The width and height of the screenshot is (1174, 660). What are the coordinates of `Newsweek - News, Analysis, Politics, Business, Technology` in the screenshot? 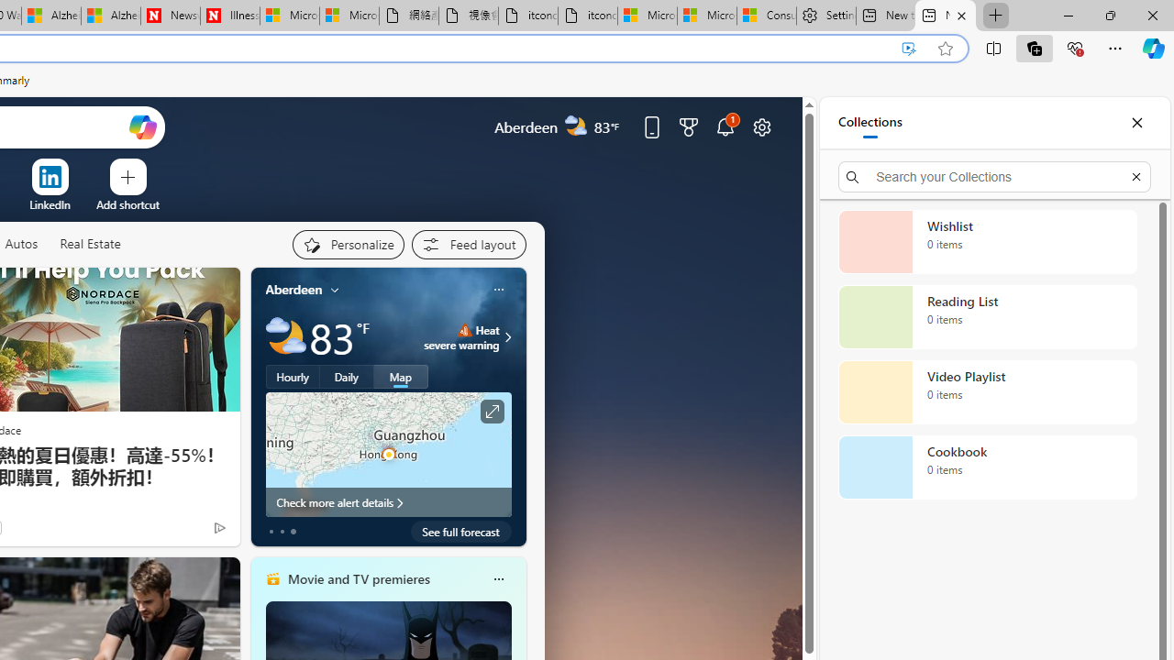 It's located at (170, 16).